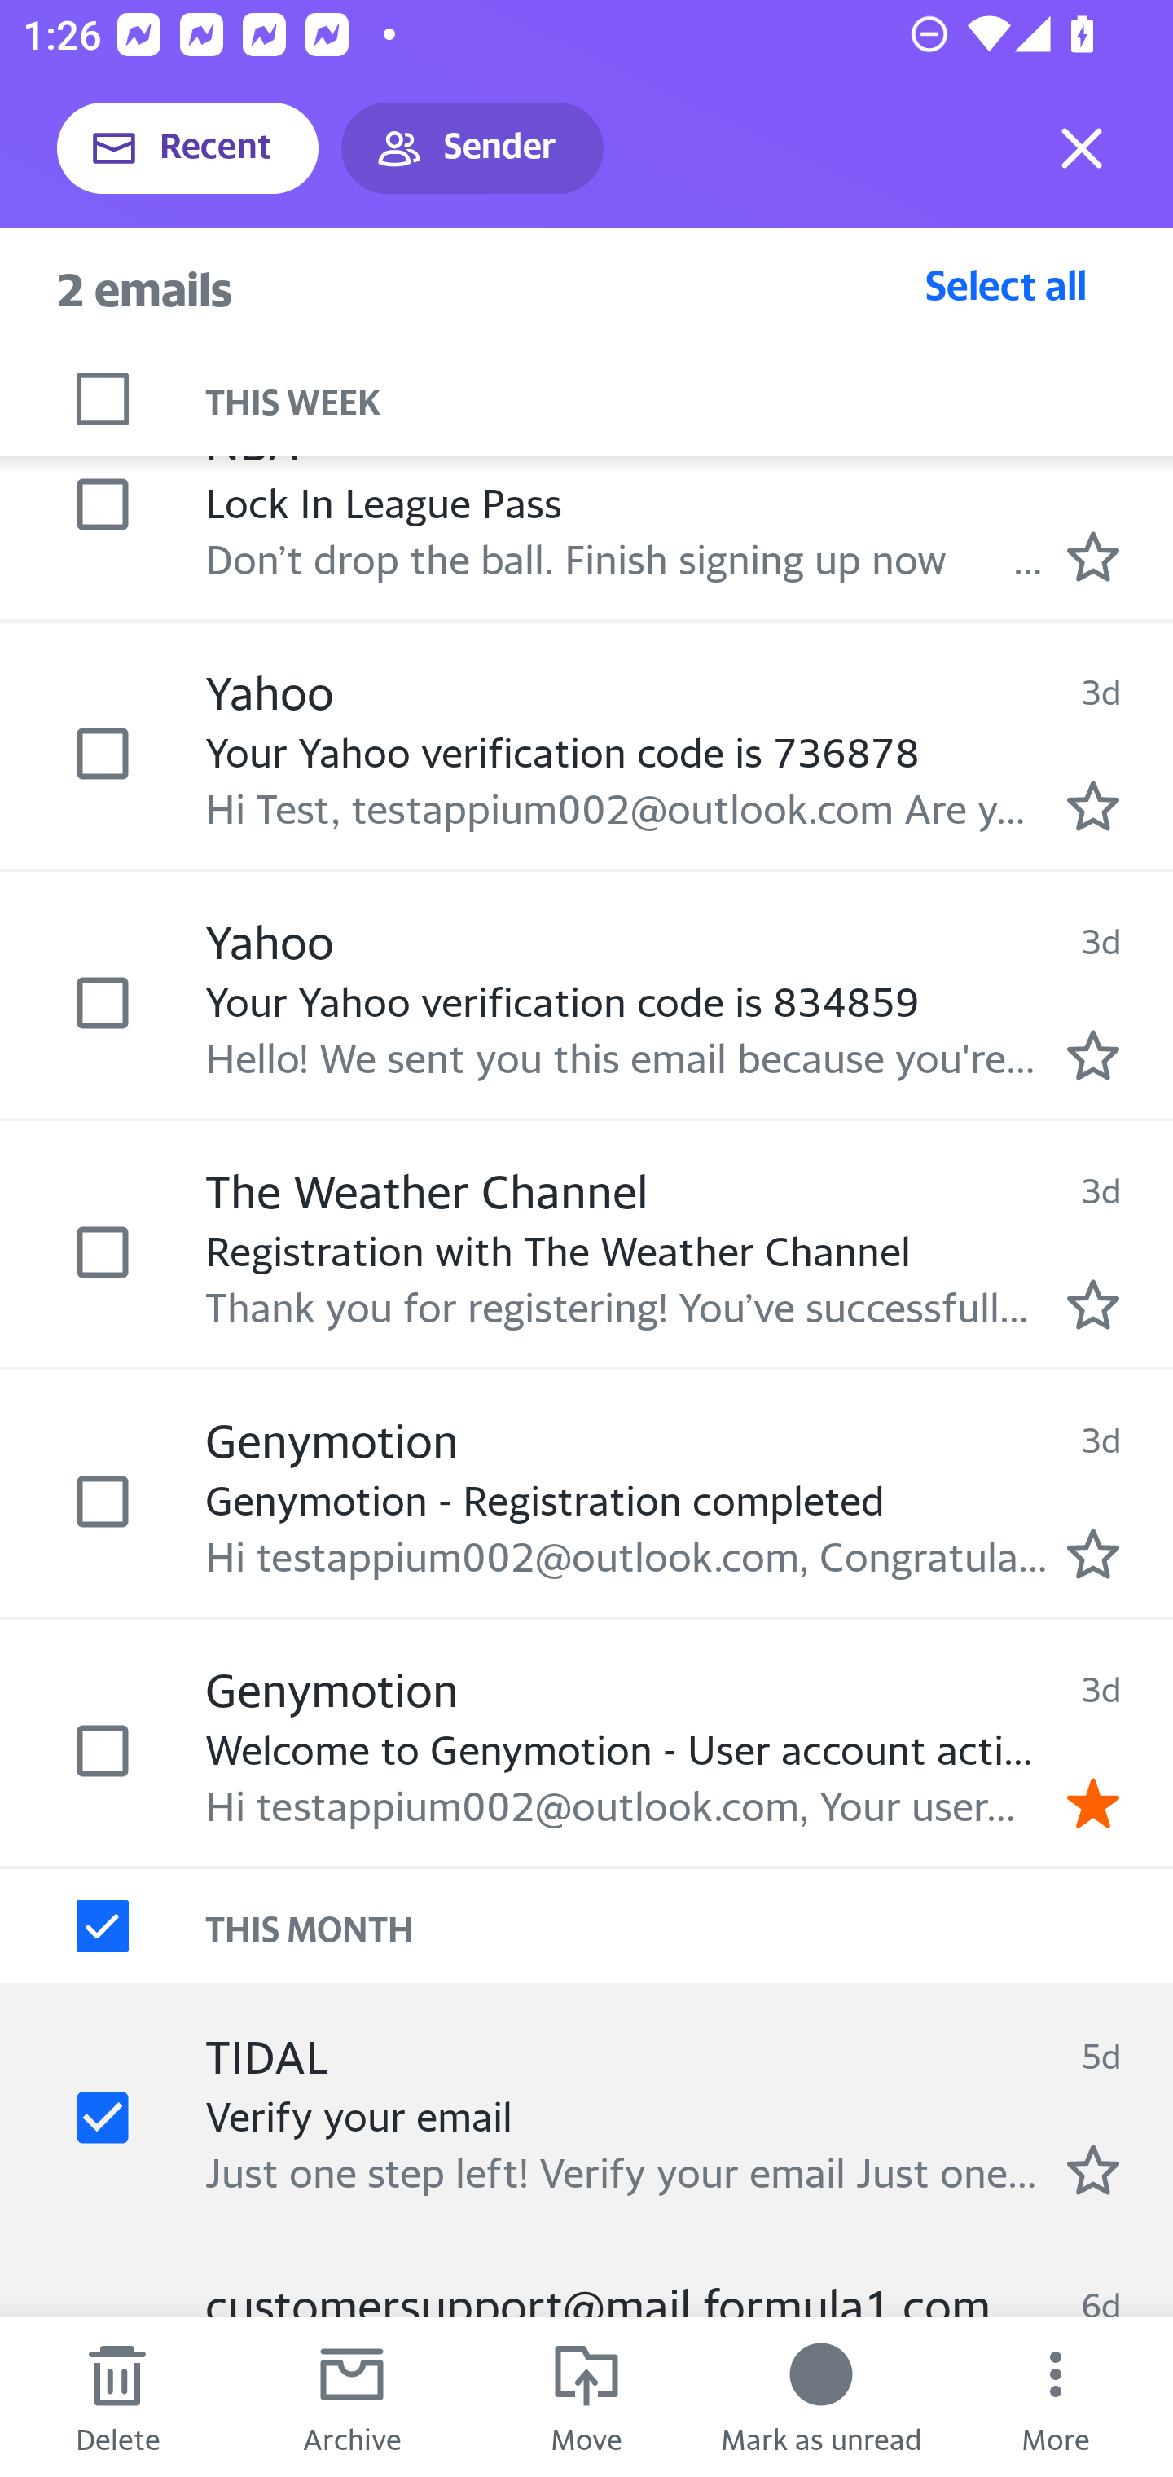 This screenshot has width=1173, height=2477. What do you see at coordinates (1093, 1554) in the screenshot?
I see `Mark as starred.` at bounding box center [1093, 1554].